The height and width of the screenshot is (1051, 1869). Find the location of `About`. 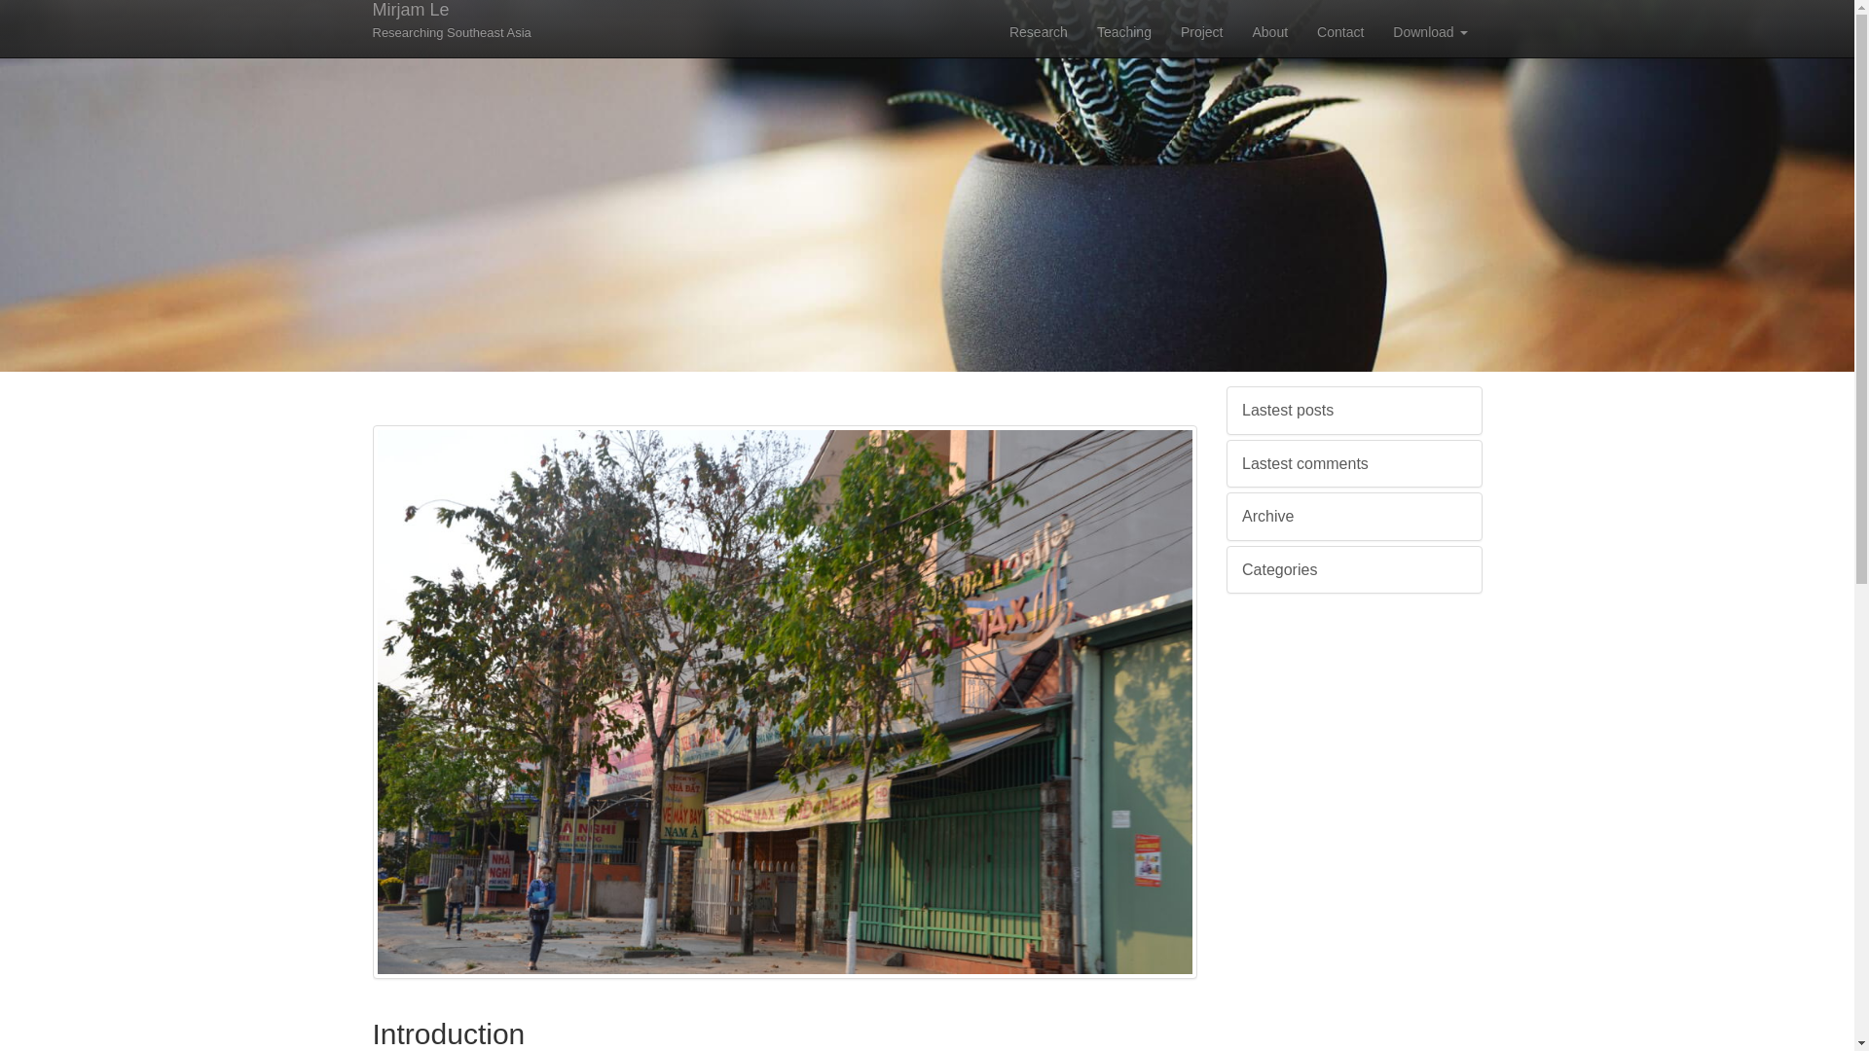

About is located at coordinates (1038, 31).